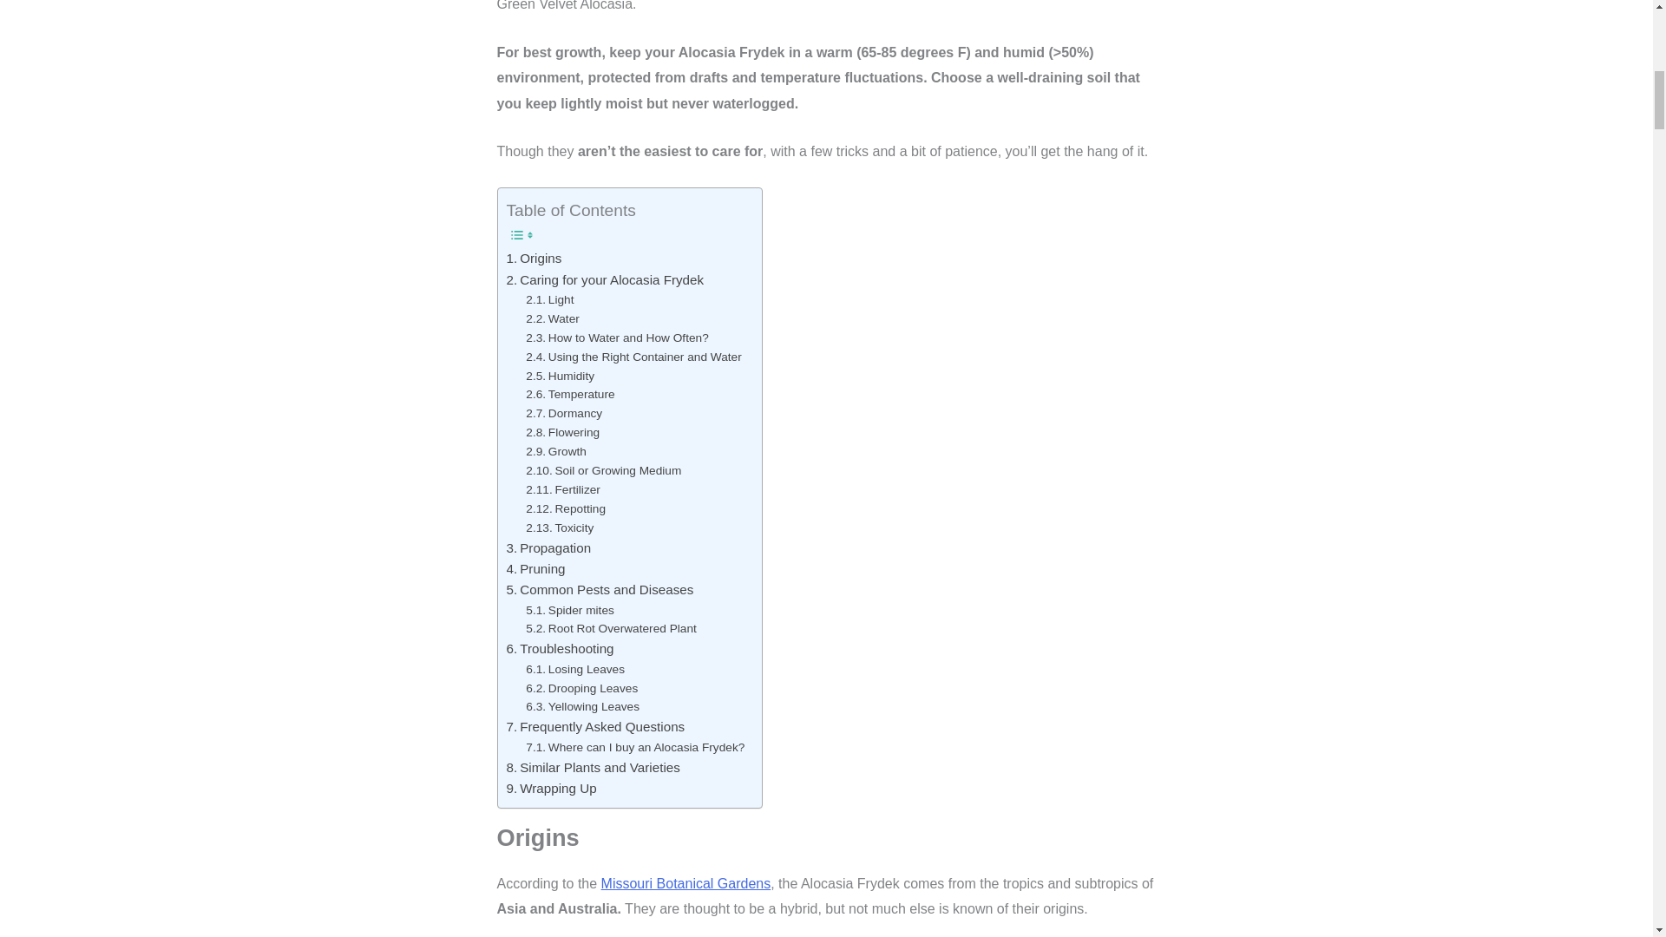 Image resolution: width=1666 pixels, height=937 pixels. I want to click on Using the Right Container and Water, so click(633, 357).